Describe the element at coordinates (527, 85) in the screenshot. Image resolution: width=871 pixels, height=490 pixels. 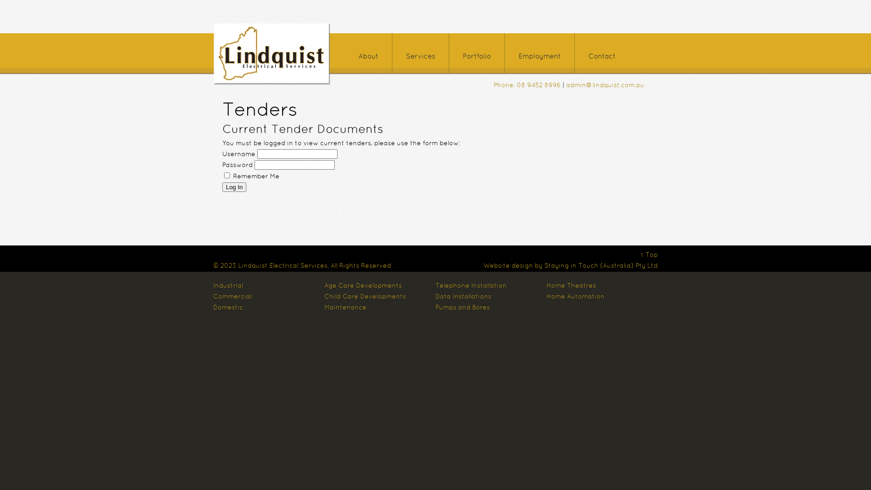
I see `Phone: 08 9452 8996` at that location.